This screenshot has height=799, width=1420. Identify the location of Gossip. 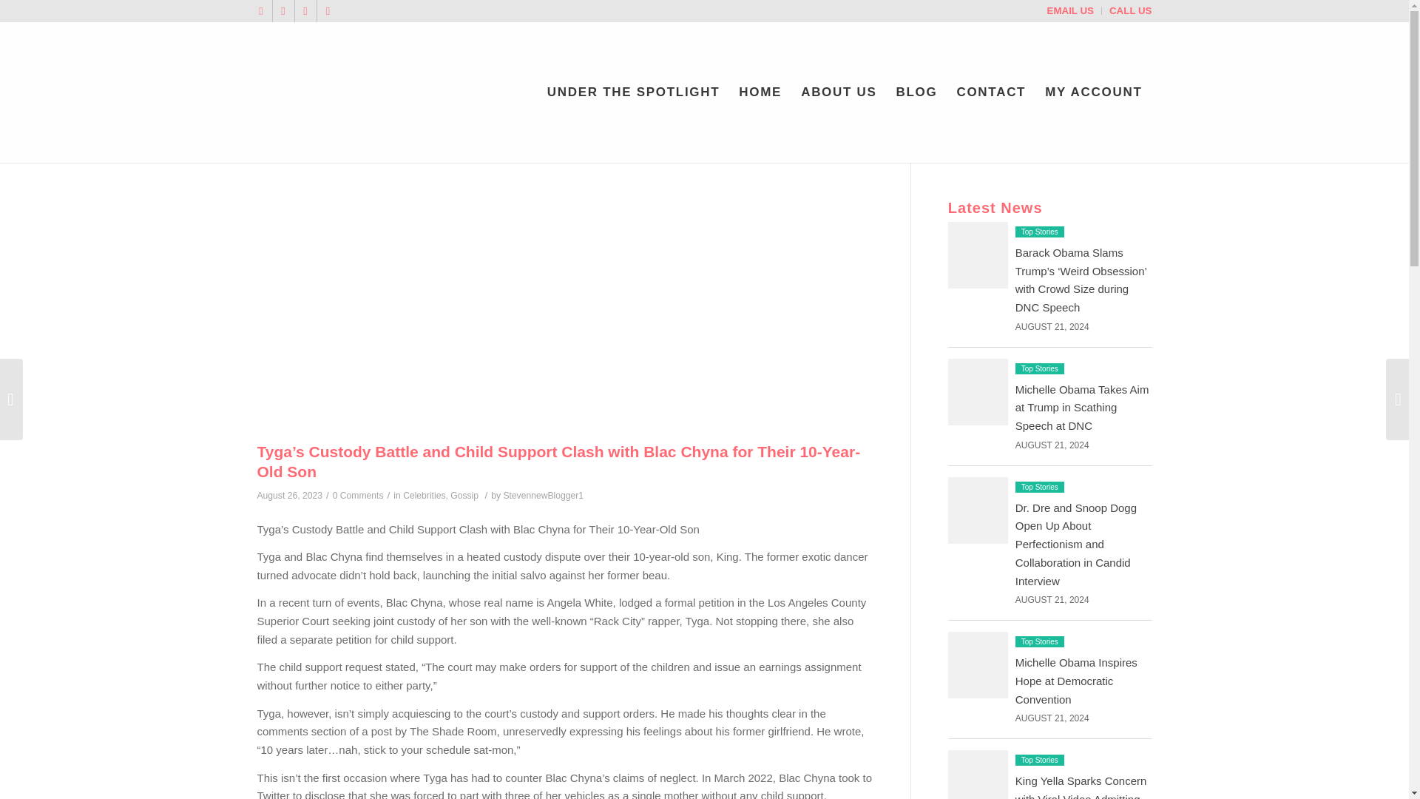
(464, 496).